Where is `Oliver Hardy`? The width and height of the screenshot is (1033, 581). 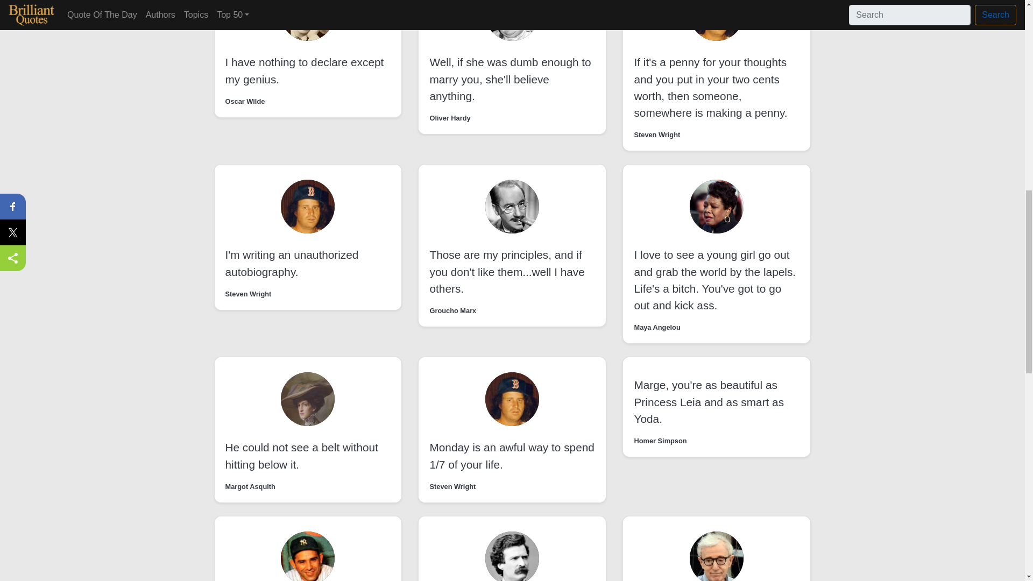
Oliver Hardy is located at coordinates (450, 117).